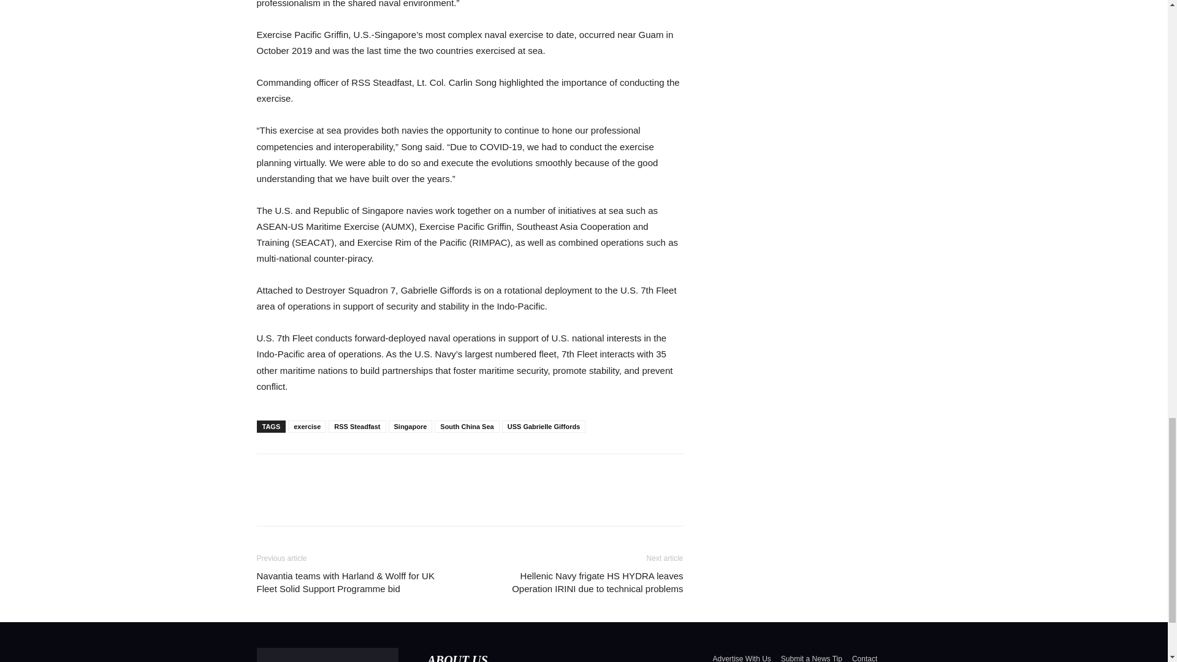  I want to click on RSS Steadfast, so click(357, 427).